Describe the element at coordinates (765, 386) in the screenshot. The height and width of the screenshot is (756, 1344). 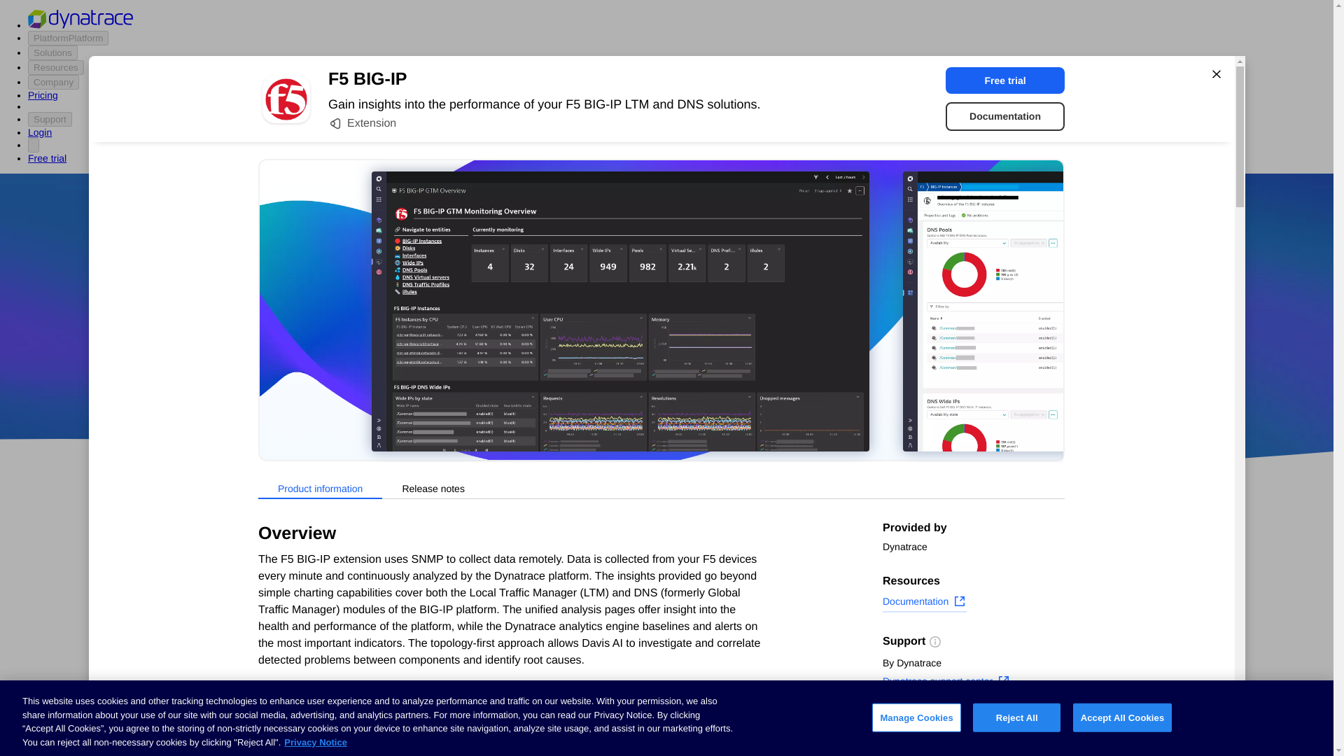
I see `DevOps` at that location.